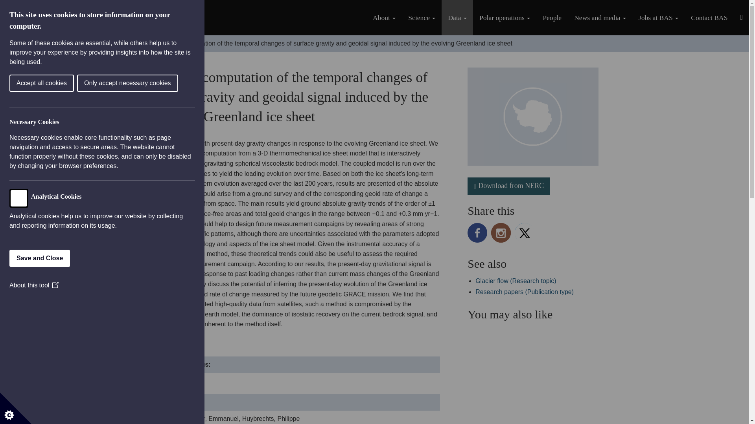 Image resolution: width=755 pixels, height=424 pixels. Describe the element at coordinates (38, 83) in the screenshot. I see `Only accept necessary cookies` at that location.